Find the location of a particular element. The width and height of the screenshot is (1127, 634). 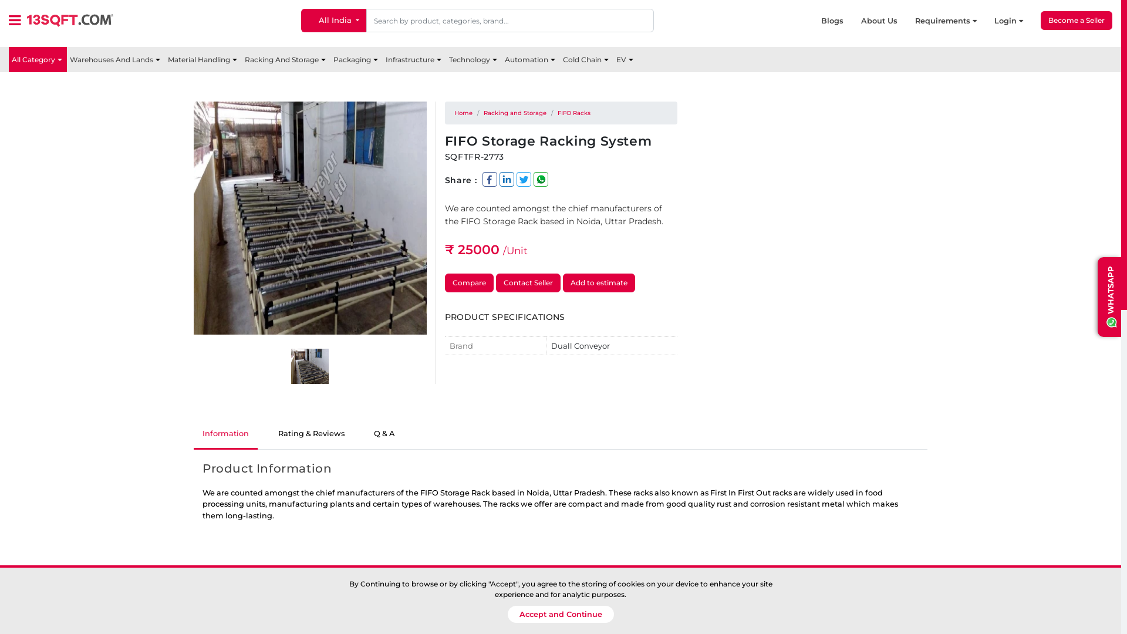

Accept and Continue is located at coordinates (560, 614).